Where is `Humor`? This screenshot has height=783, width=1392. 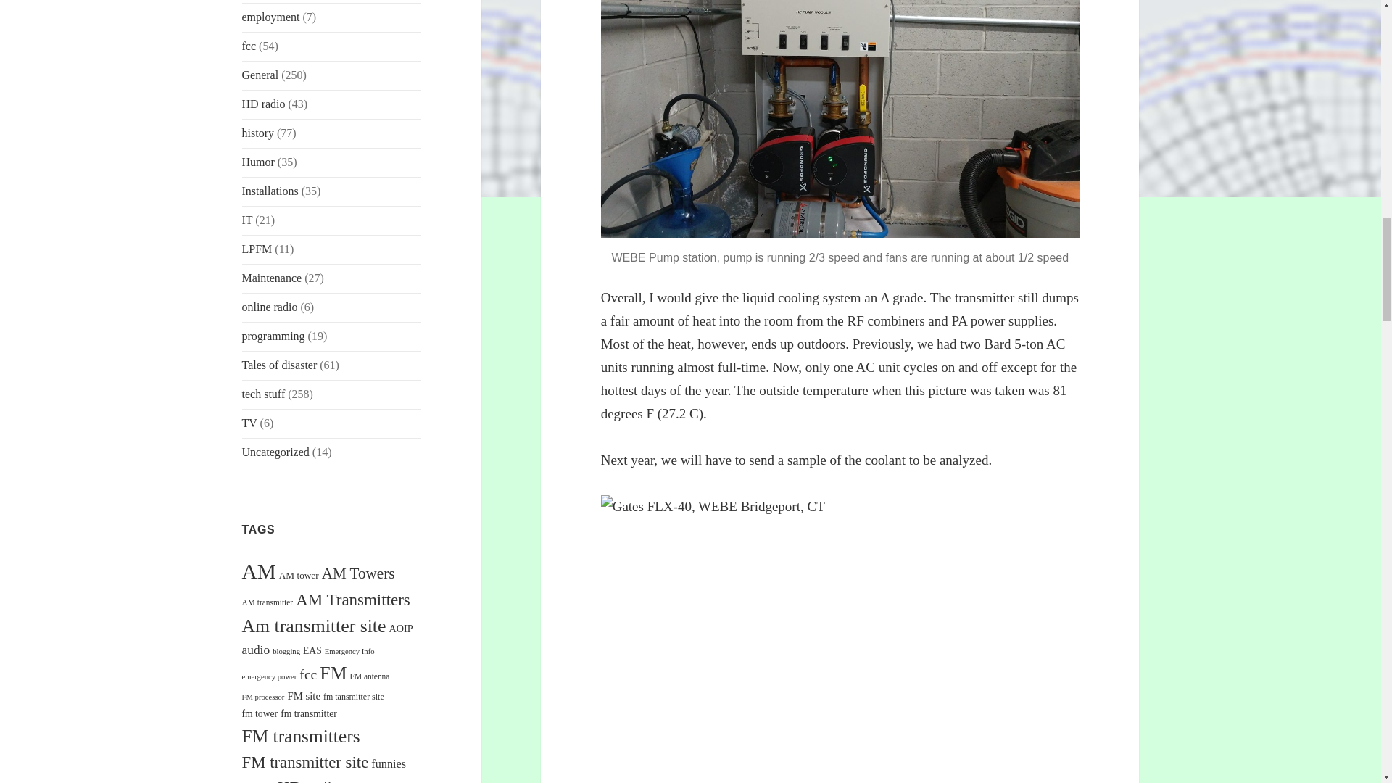 Humor is located at coordinates (258, 162).